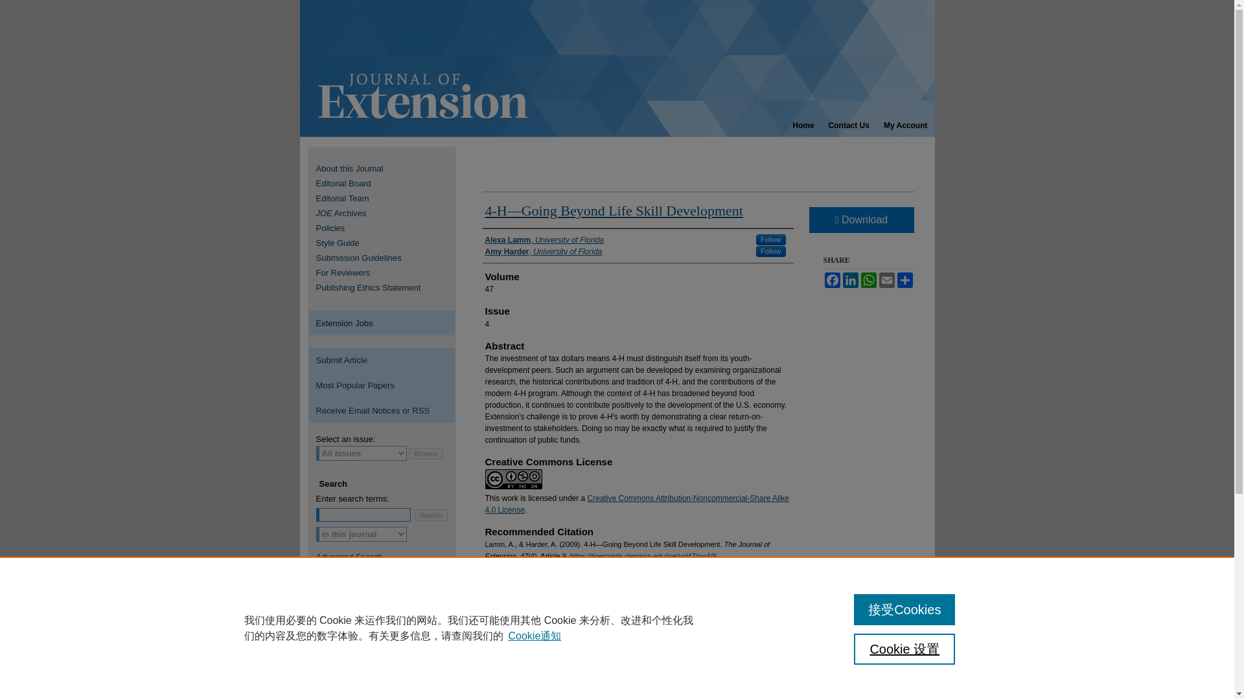  What do you see at coordinates (617, 69) in the screenshot?
I see `The Journal of Extension` at bounding box center [617, 69].